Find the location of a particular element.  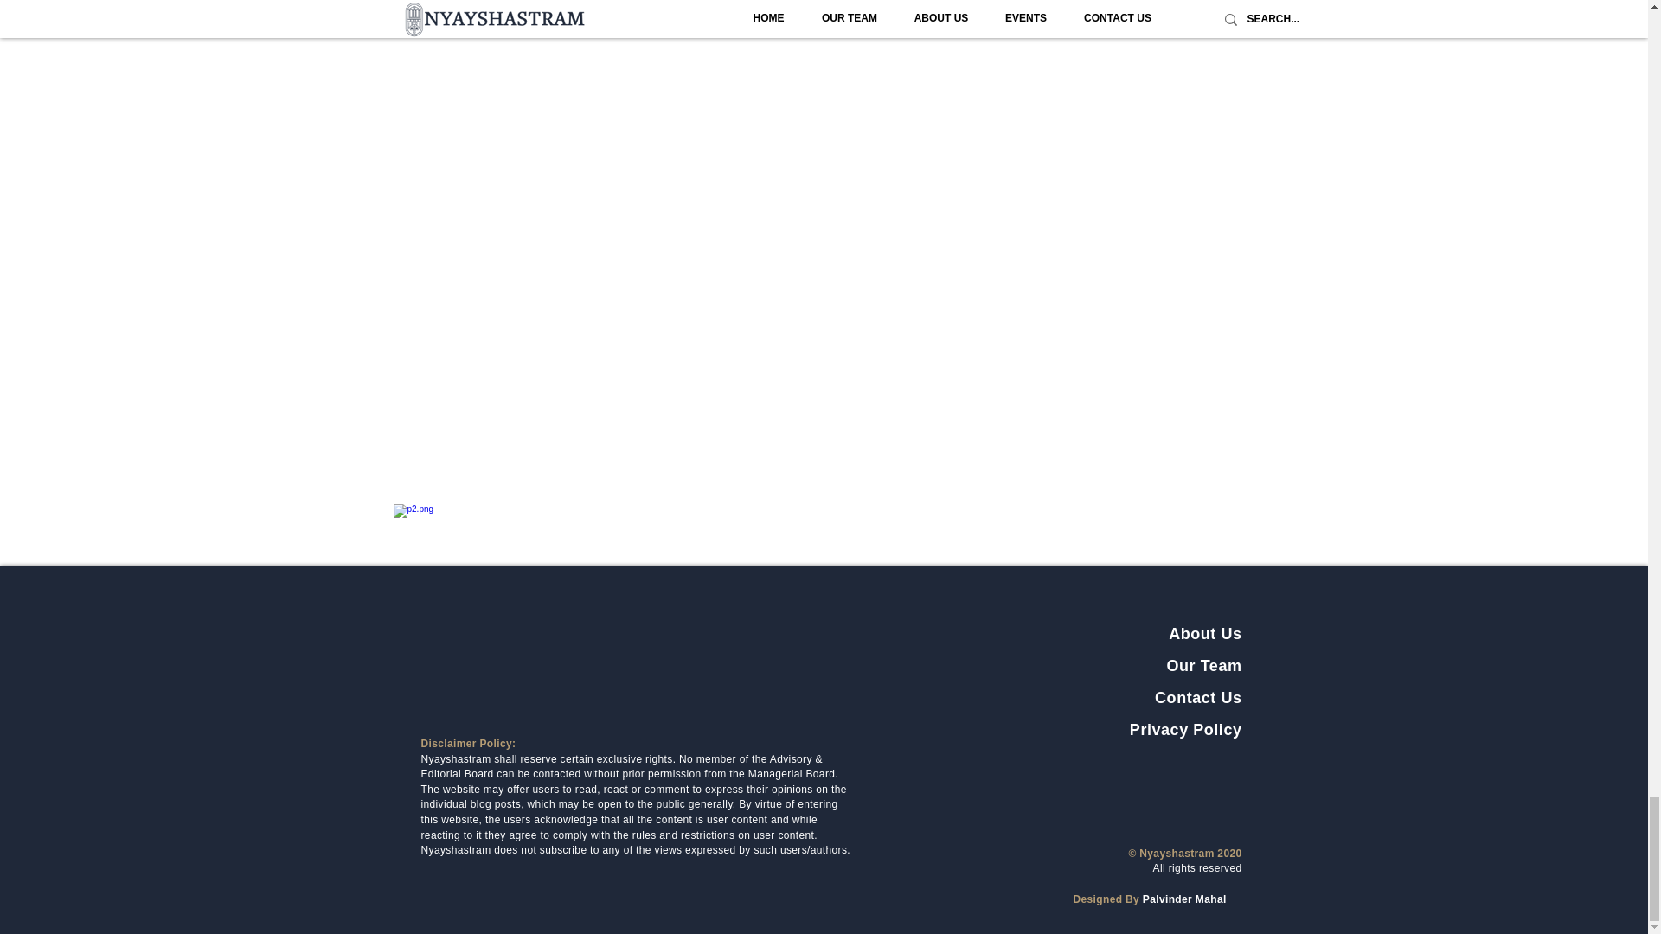

About Us is located at coordinates (1204, 634).